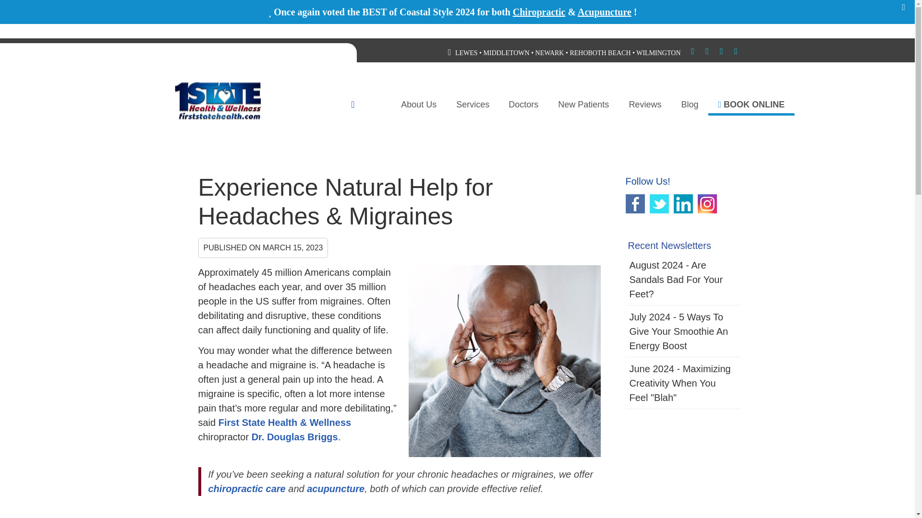 The height and width of the screenshot is (518, 922). Describe the element at coordinates (721, 53) in the screenshot. I see `Linkedin Social Button` at that location.